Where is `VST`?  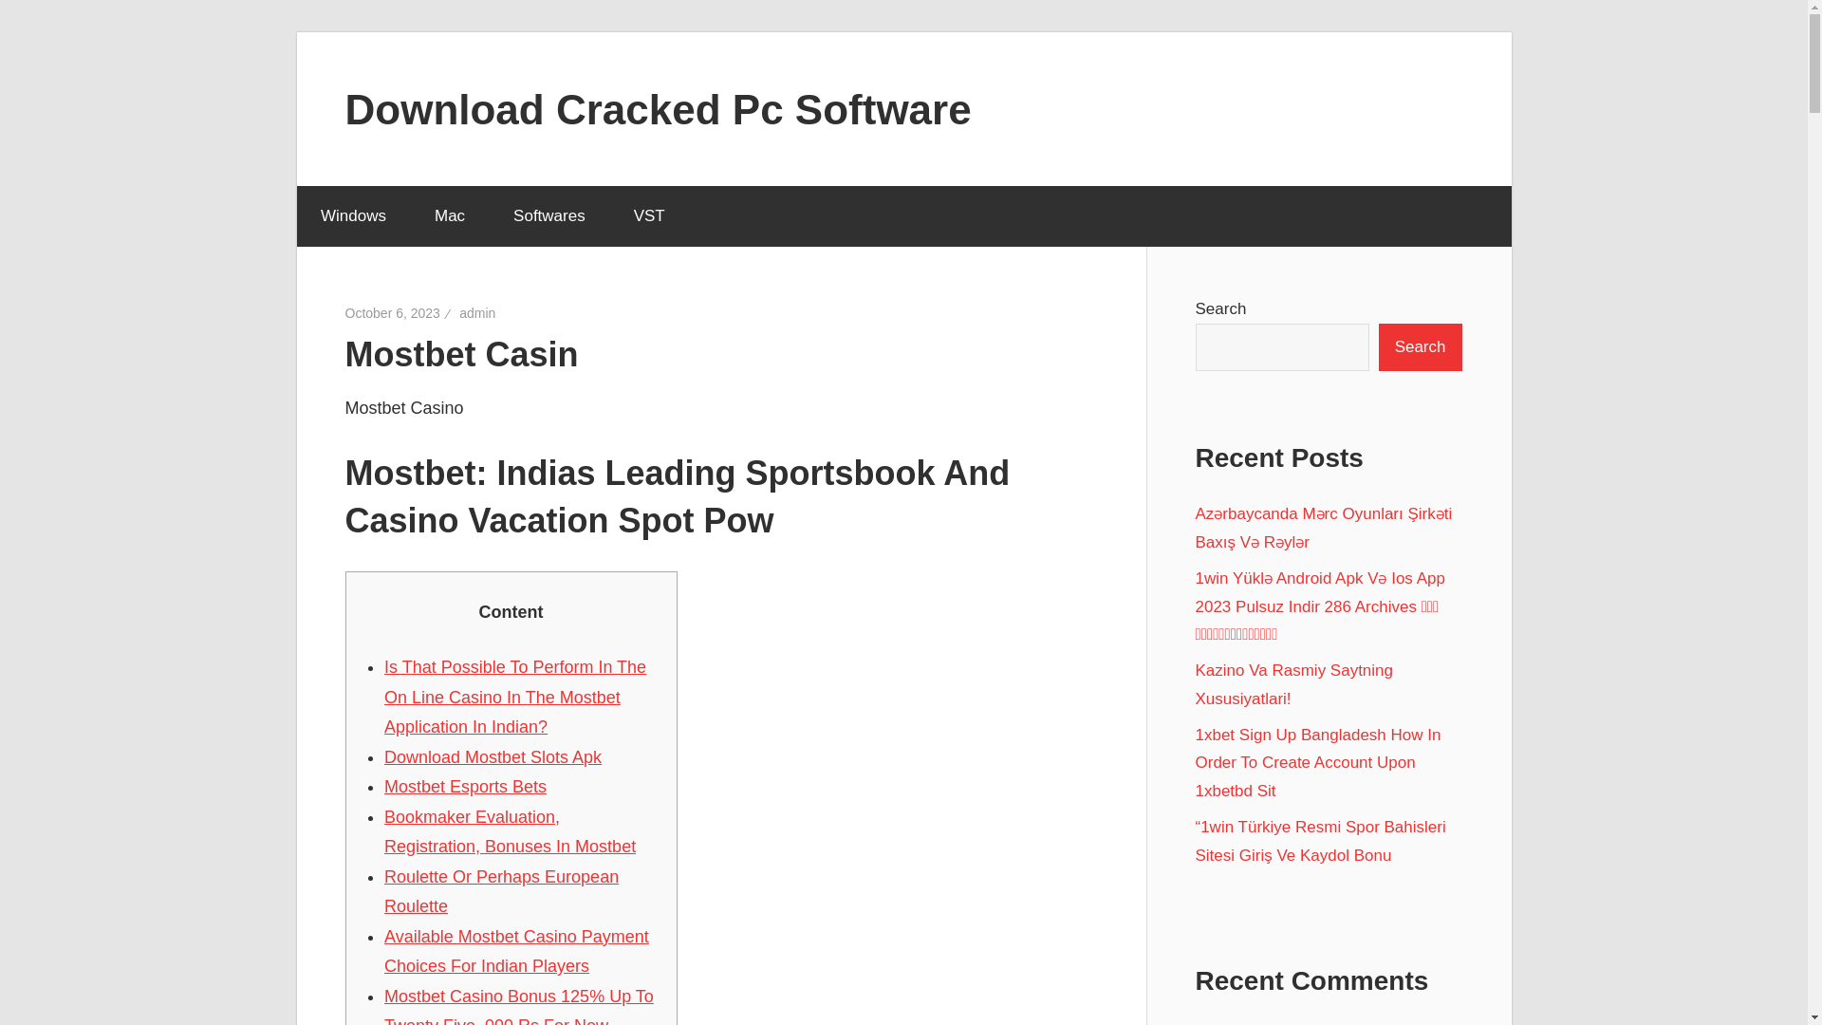 VST is located at coordinates (648, 216).